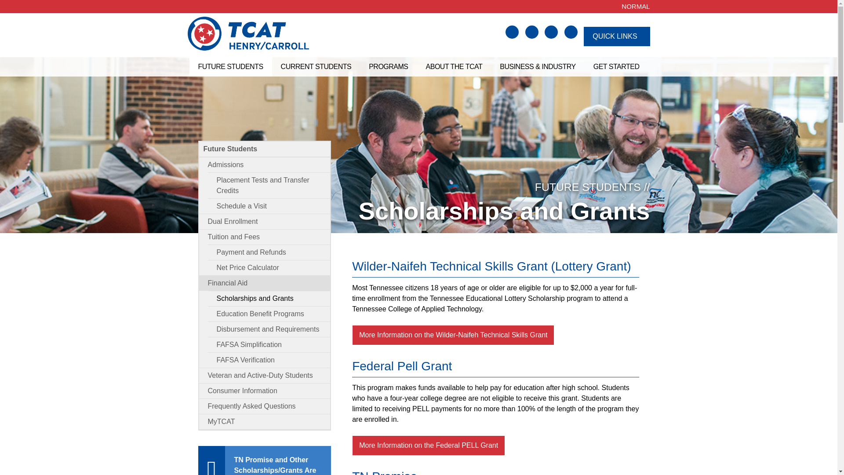 The width and height of the screenshot is (844, 475). I want to click on Contact Us, so click(531, 32).